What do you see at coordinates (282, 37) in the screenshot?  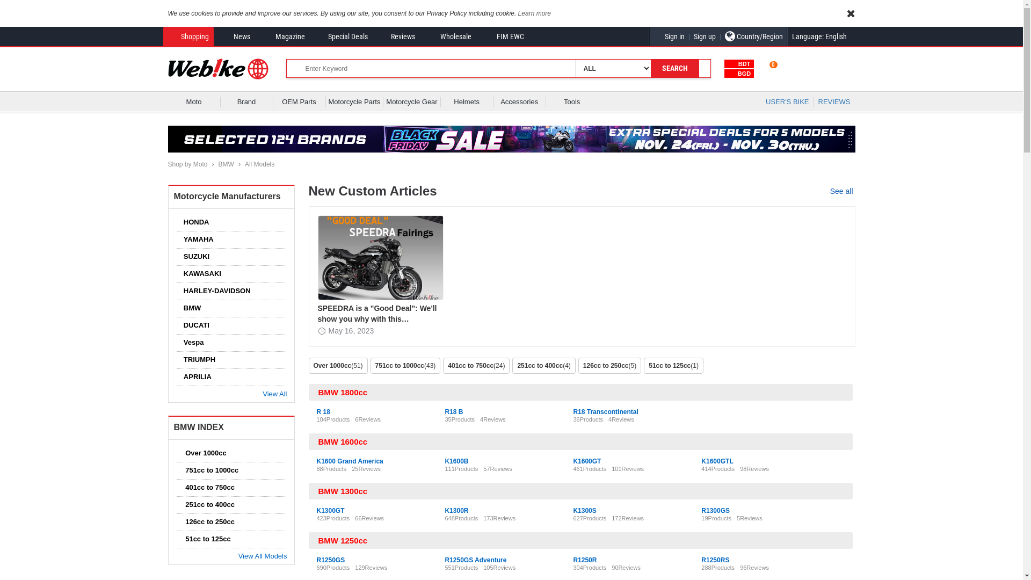 I see `Magazine` at bounding box center [282, 37].